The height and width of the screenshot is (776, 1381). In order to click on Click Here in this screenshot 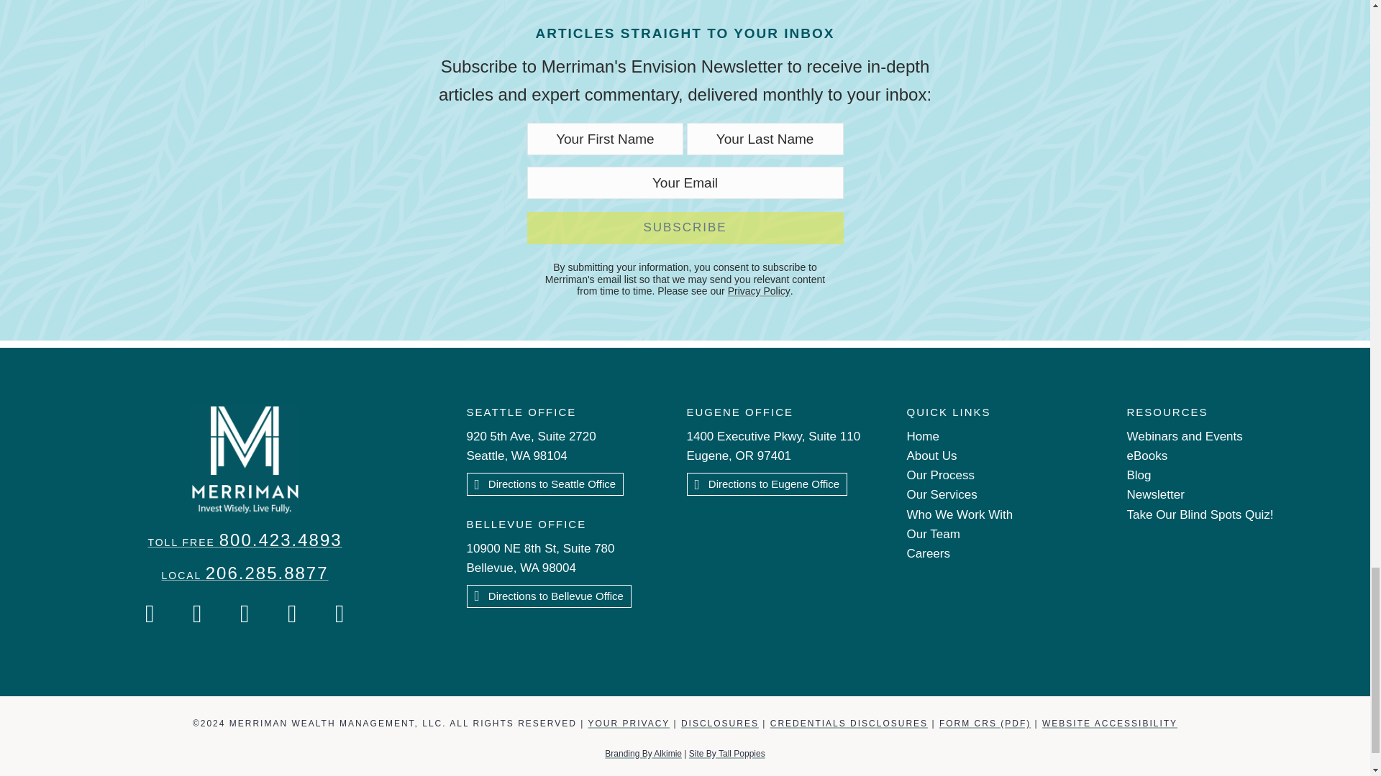, I will do `click(767, 484)`.